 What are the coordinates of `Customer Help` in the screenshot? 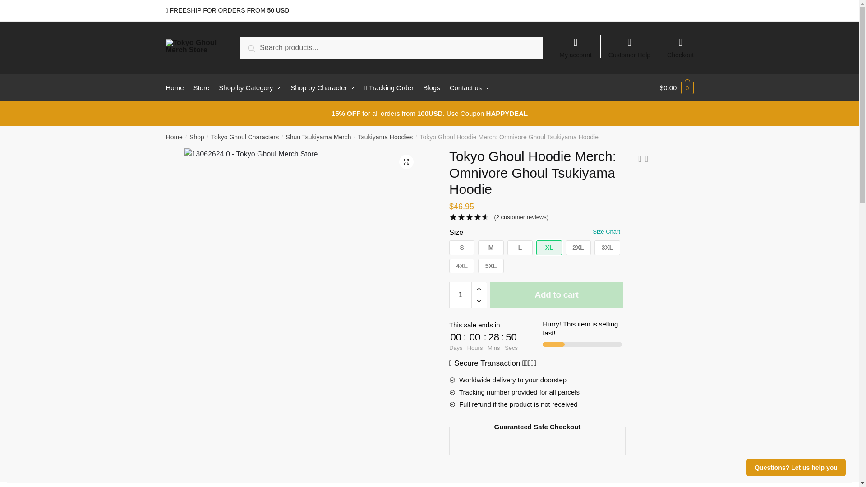 It's located at (630, 43).